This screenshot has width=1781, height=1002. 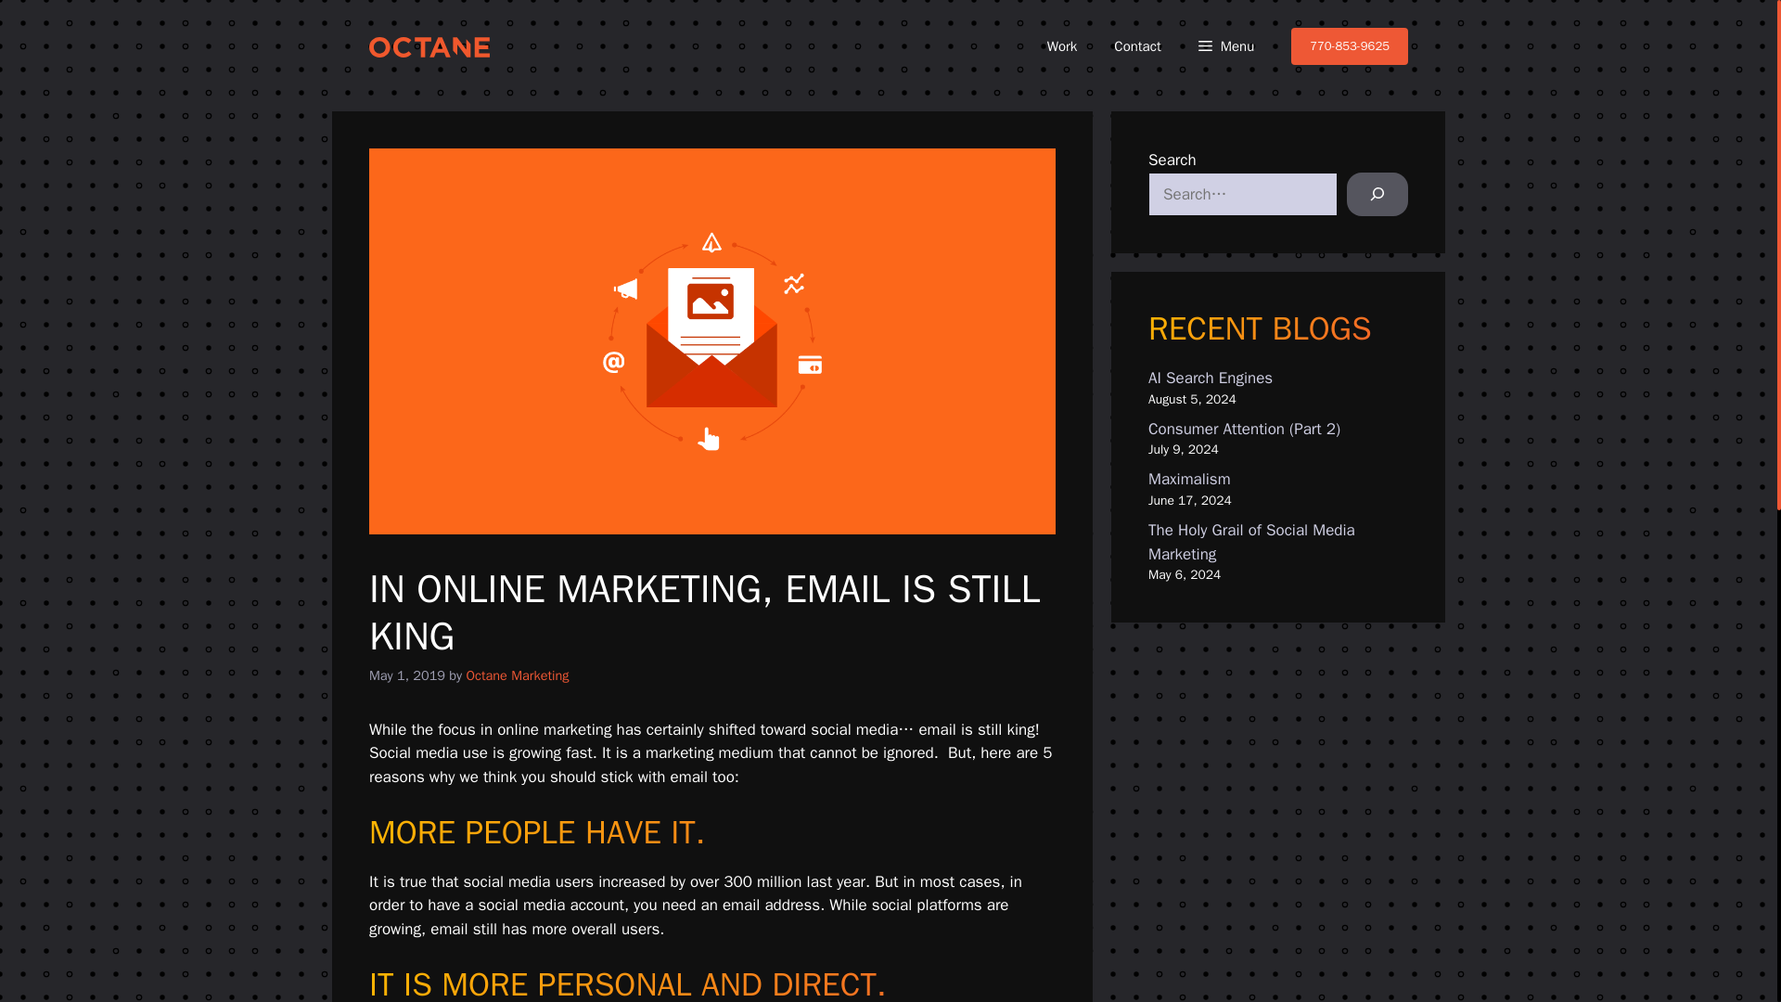 I want to click on 770-853-9625, so click(x=1350, y=46).